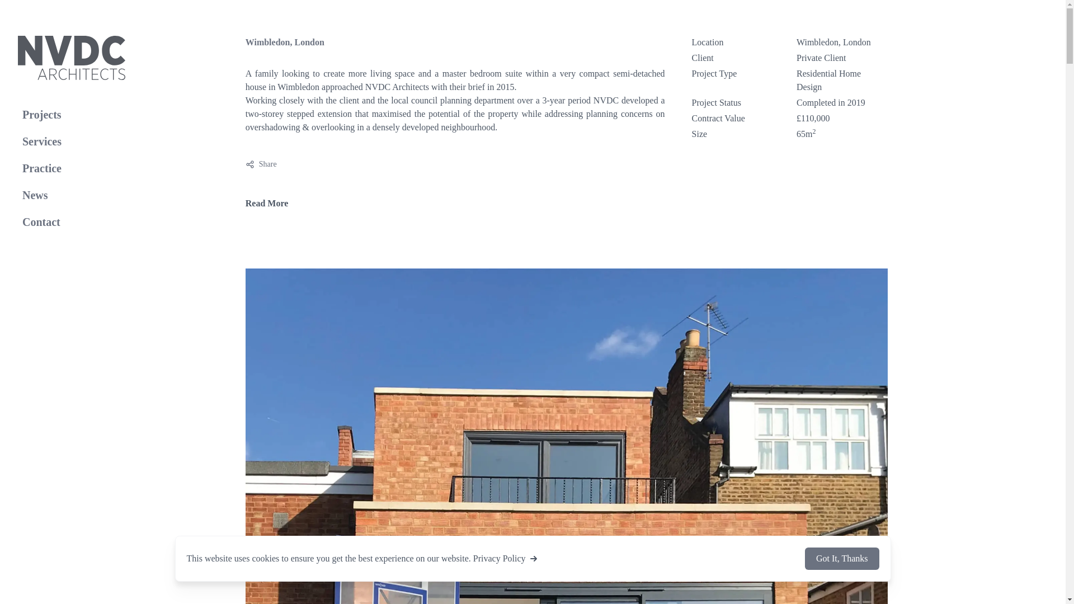 The width and height of the screenshot is (1074, 604). I want to click on Read More, so click(267, 204).